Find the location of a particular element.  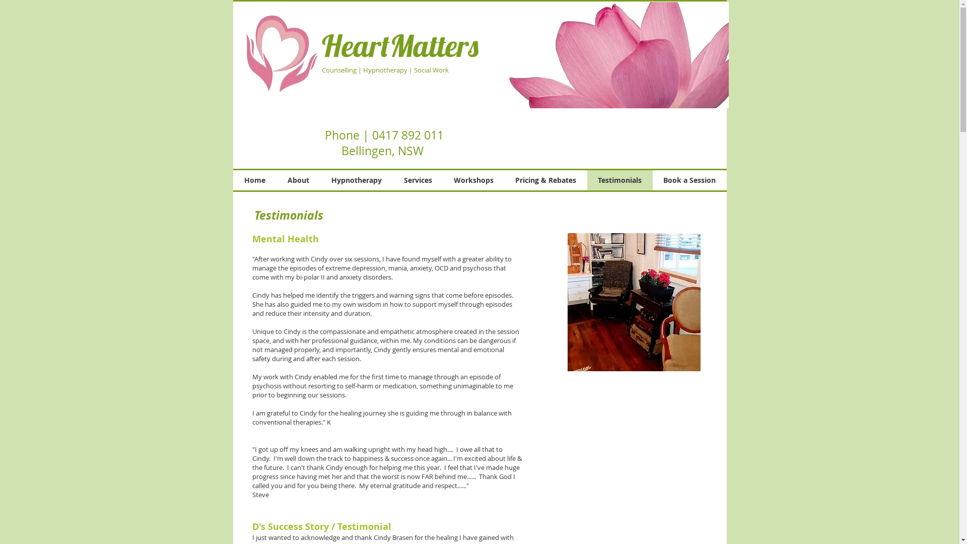

Hypnotherapy is located at coordinates (357, 180).